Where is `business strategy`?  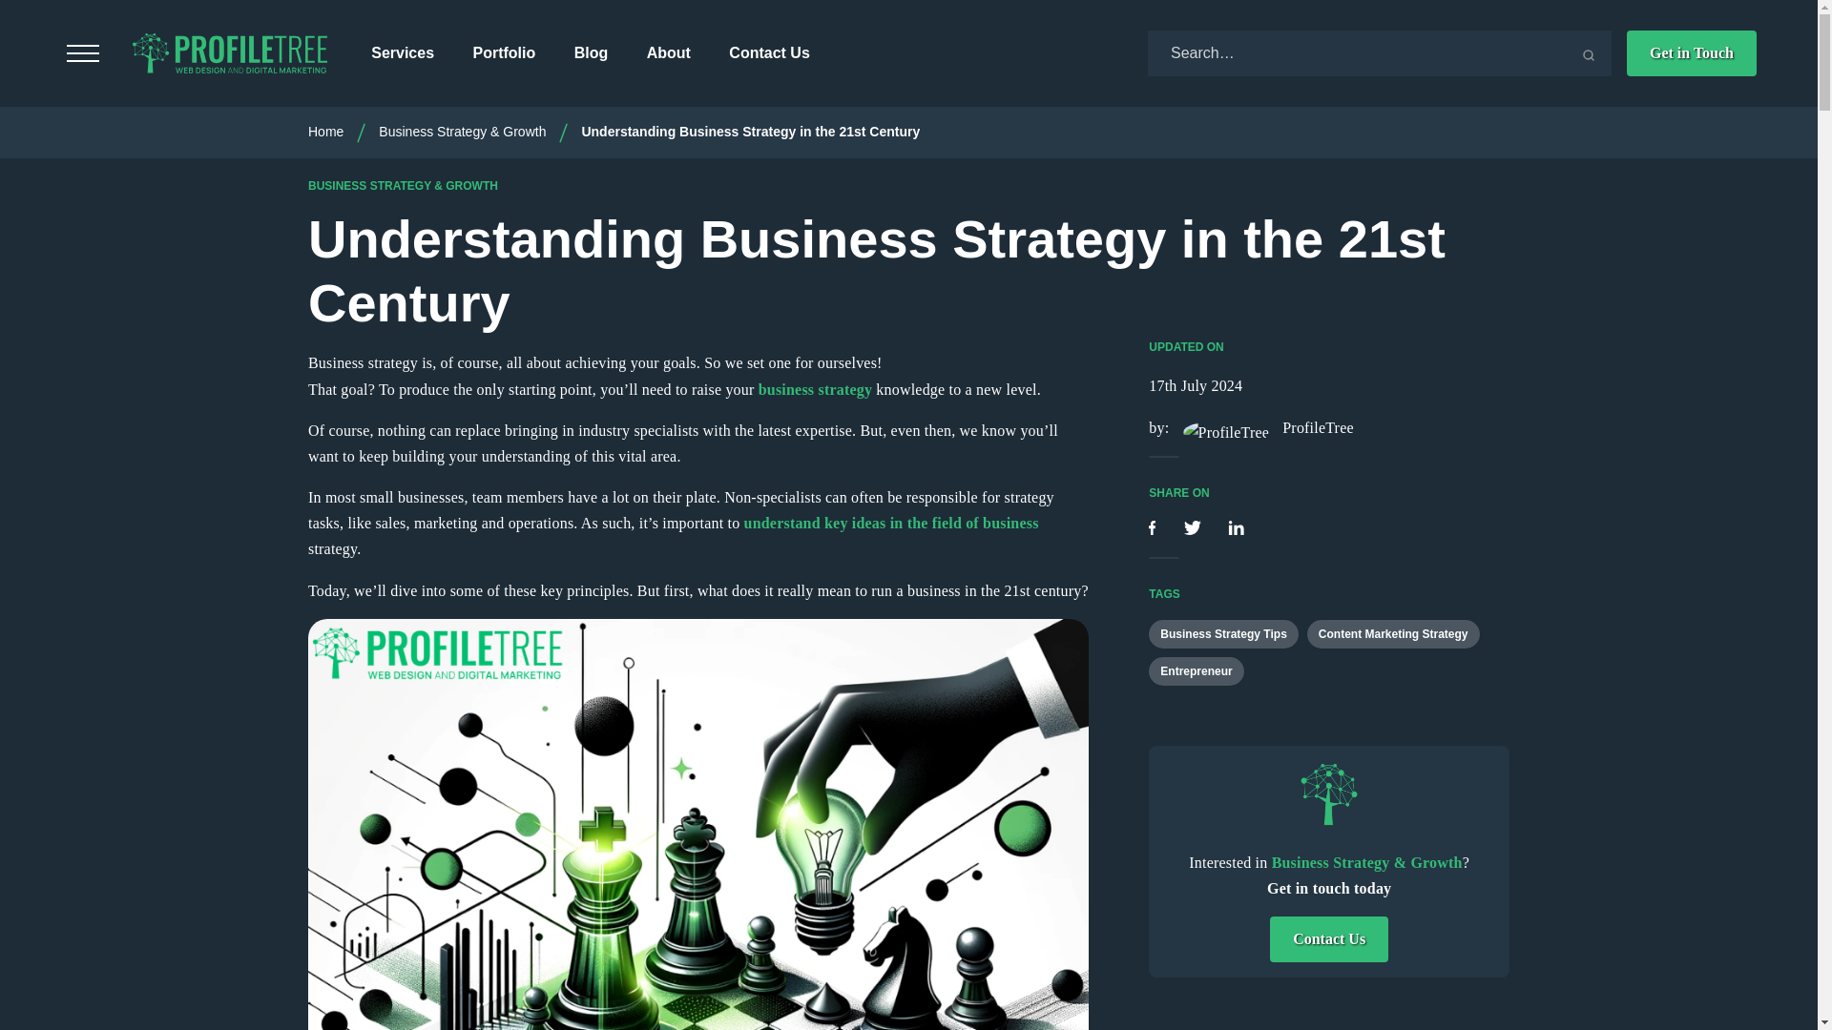 business strategy is located at coordinates (815, 389).